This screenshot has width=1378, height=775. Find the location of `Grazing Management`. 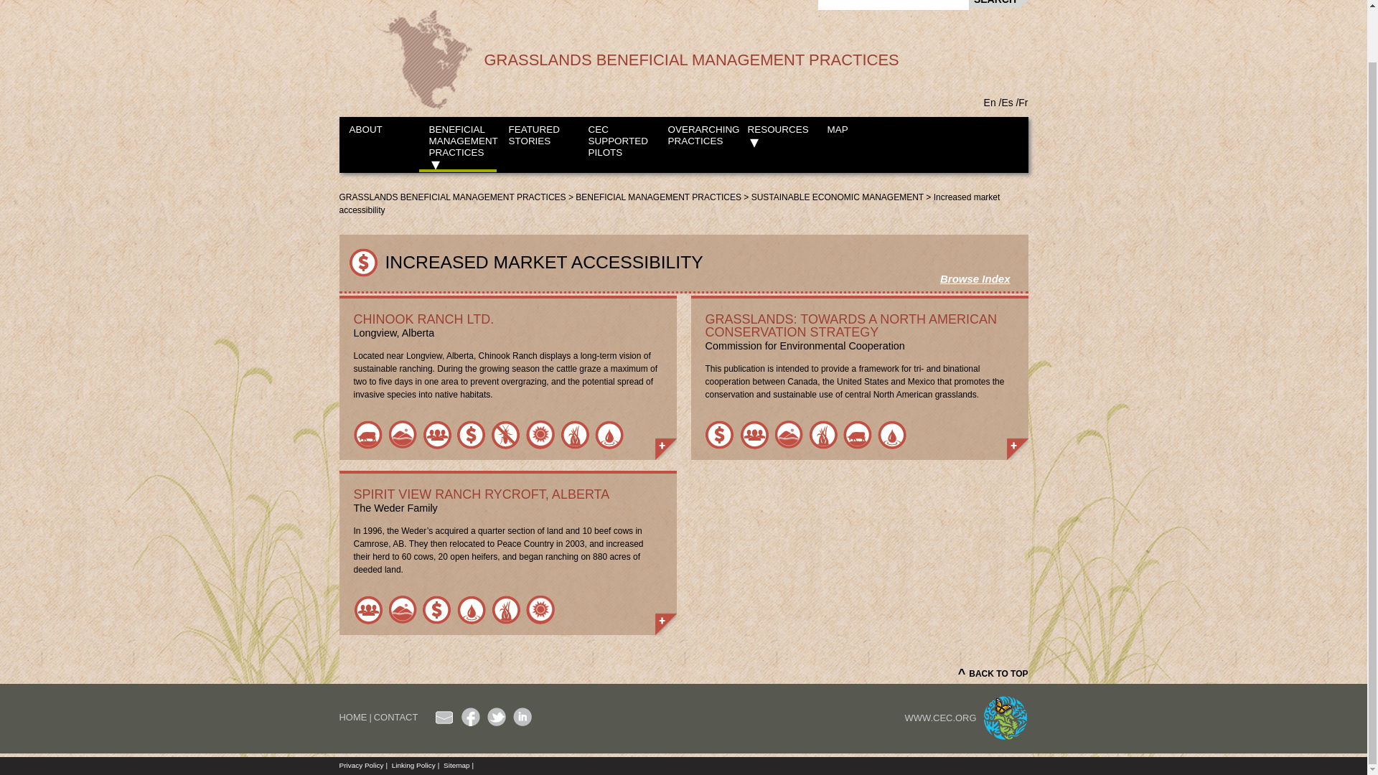

Grazing Management is located at coordinates (367, 435).